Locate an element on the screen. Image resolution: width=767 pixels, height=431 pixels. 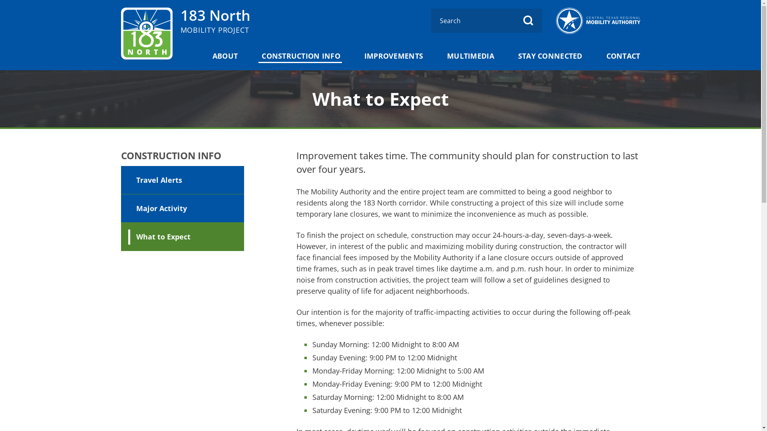
ABOUT is located at coordinates (225, 56).